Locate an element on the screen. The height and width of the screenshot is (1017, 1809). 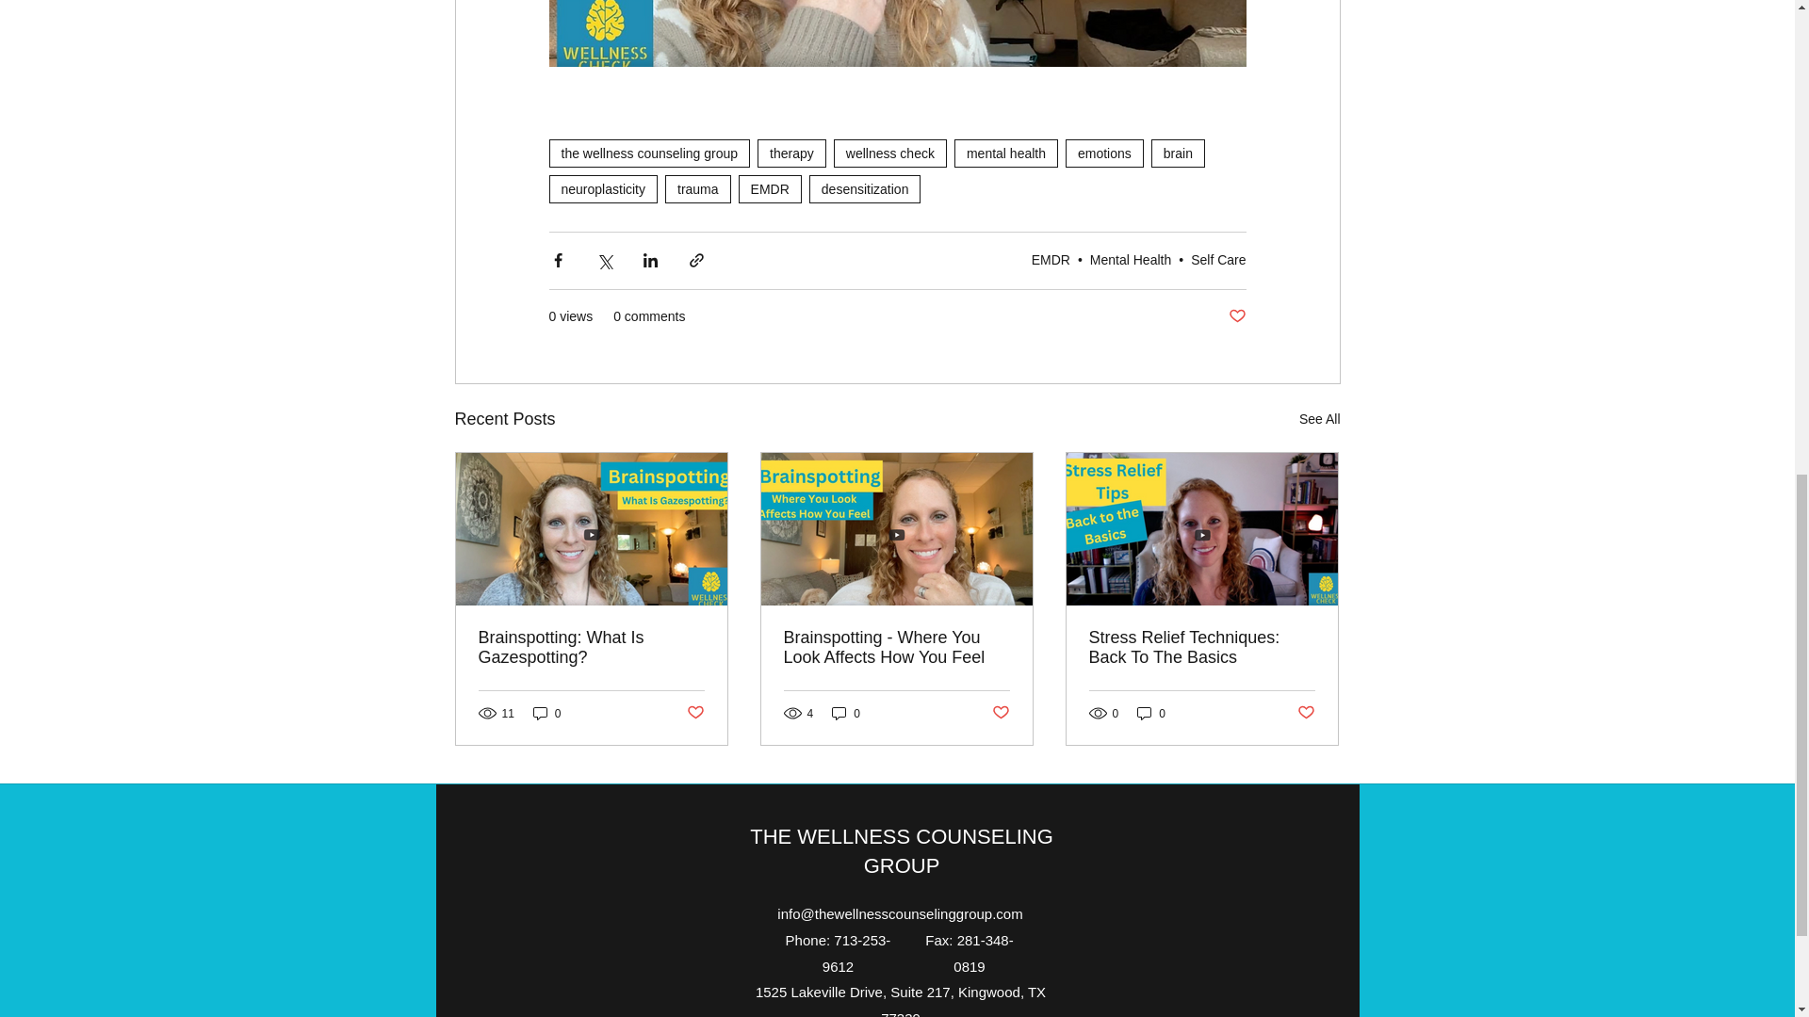
therapy is located at coordinates (791, 153).